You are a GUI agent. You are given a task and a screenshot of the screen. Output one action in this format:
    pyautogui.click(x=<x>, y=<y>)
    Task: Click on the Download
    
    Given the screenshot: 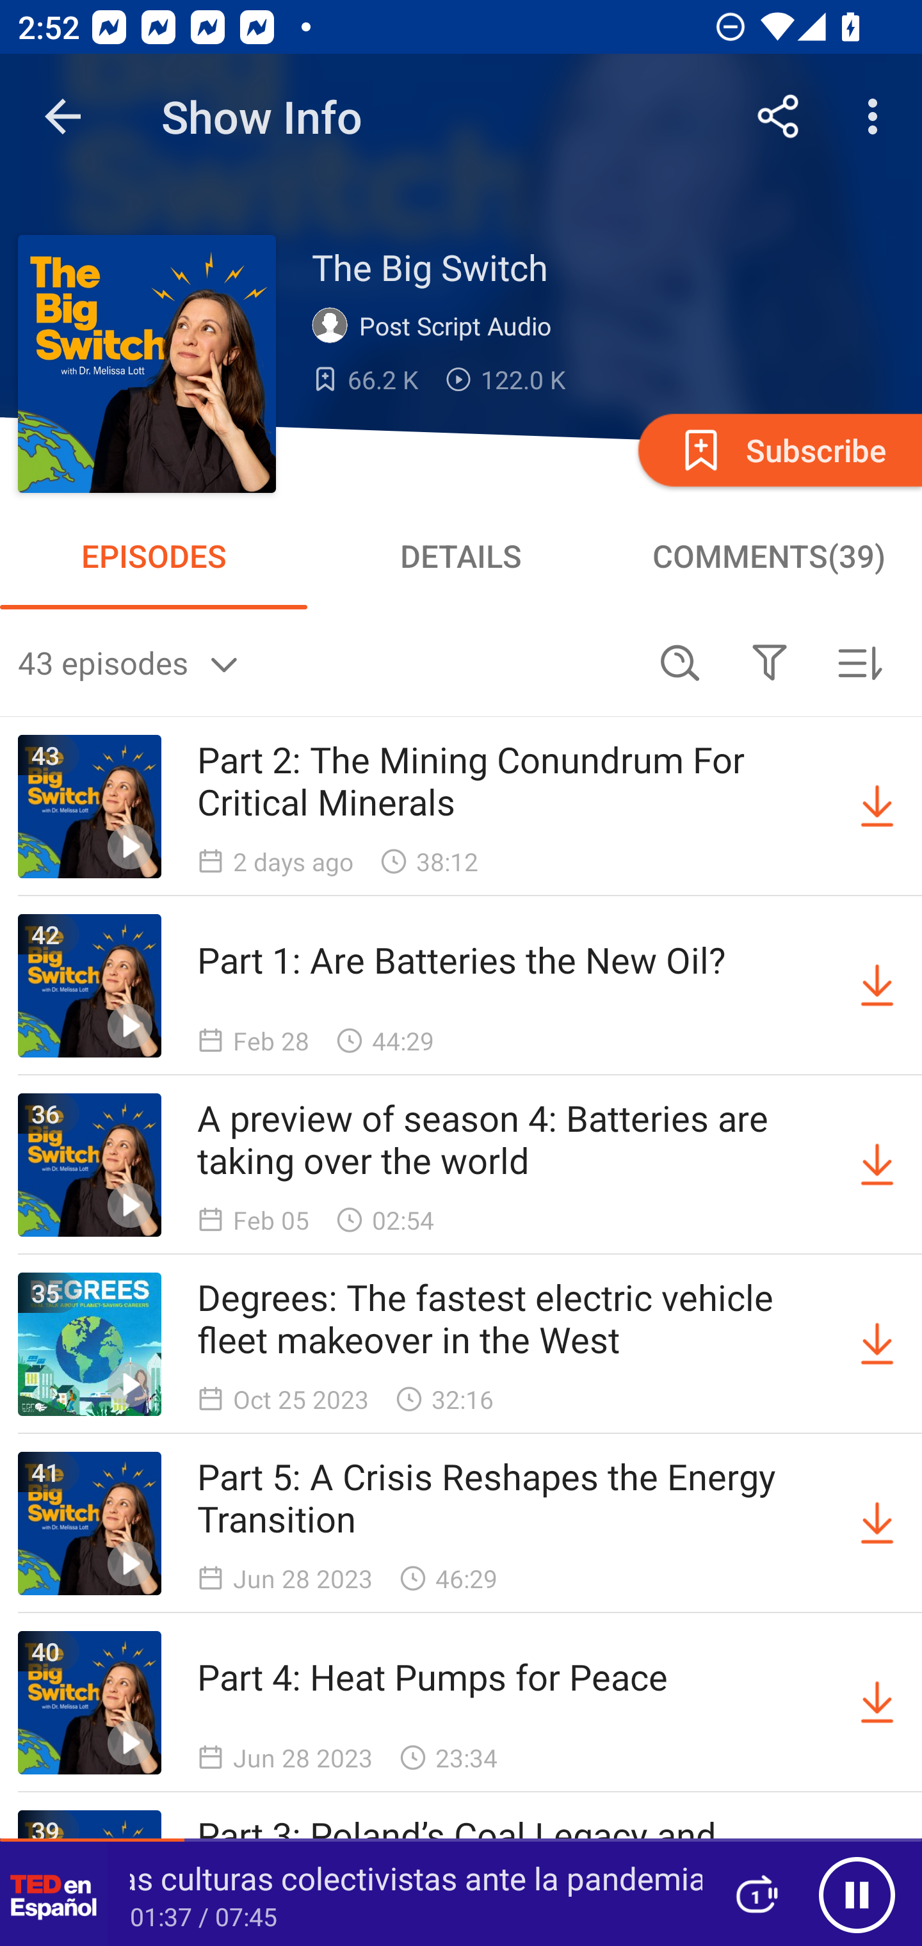 What is the action you would take?
    pyautogui.click(x=877, y=1703)
    